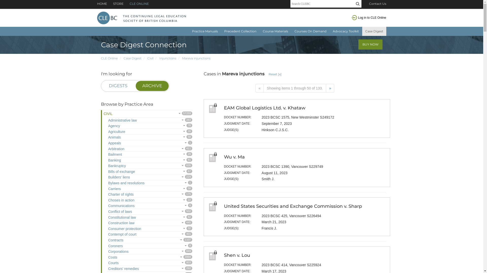 The height and width of the screenshot is (273, 487). What do you see at coordinates (122, 161) in the screenshot?
I see `81` at bounding box center [122, 161].